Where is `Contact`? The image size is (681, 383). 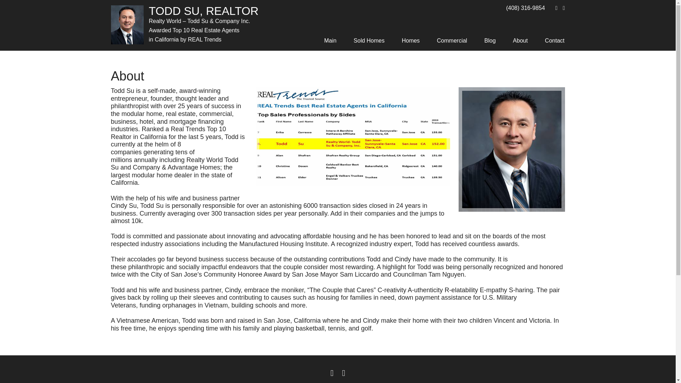 Contact is located at coordinates (551, 39).